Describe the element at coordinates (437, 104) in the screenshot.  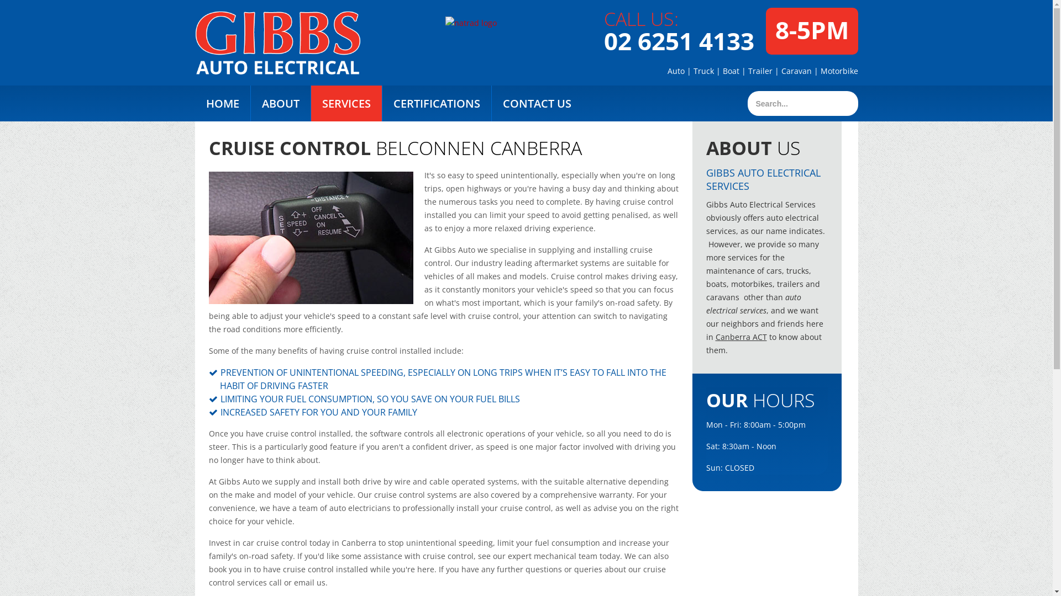
I see `CERTIFICATIONS` at that location.